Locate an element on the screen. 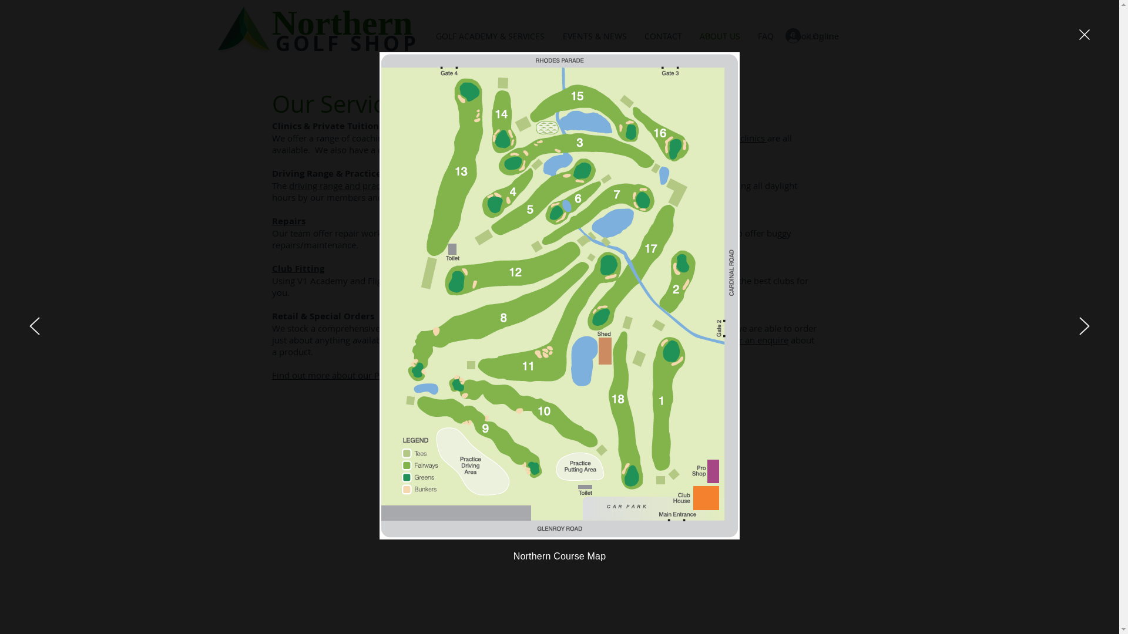 This screenshot has height=634, width=1128. GOLF SHOP is located at coordinates (347, 43).